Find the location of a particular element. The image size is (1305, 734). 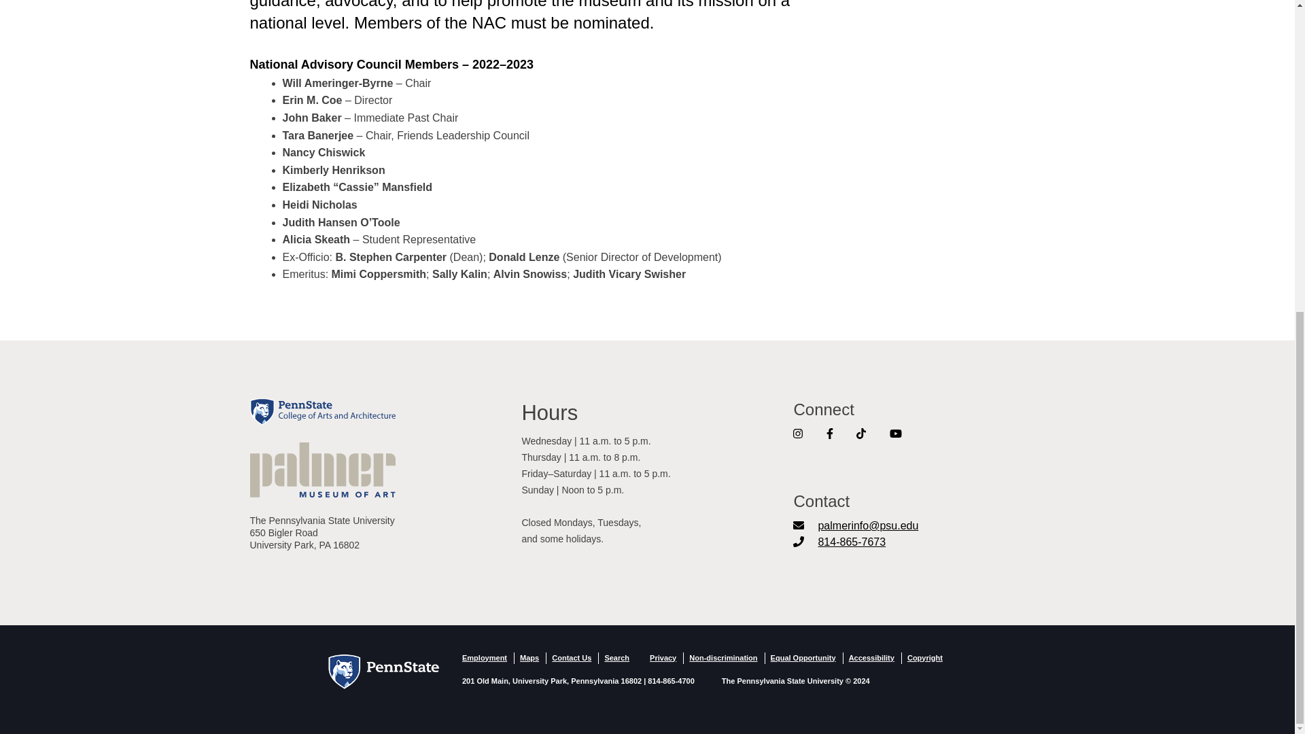

Privacy is located at coordinates (663, 658).